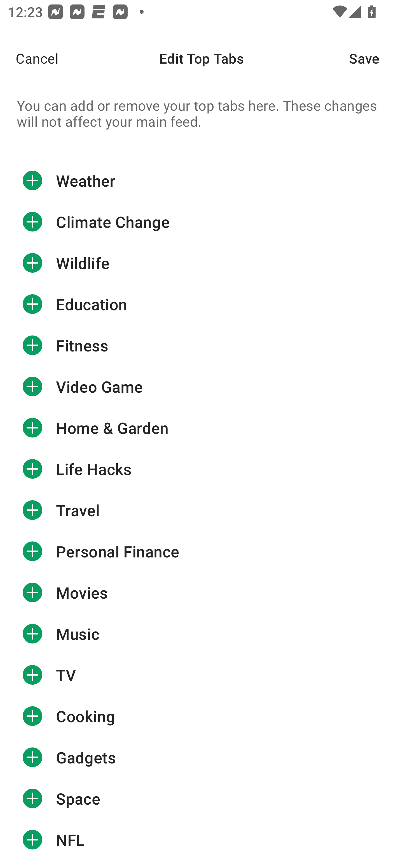 The image size is (403, 852). Describe the element at coordinates (201, 592) in the screenshot. I see `Movies` at that location.